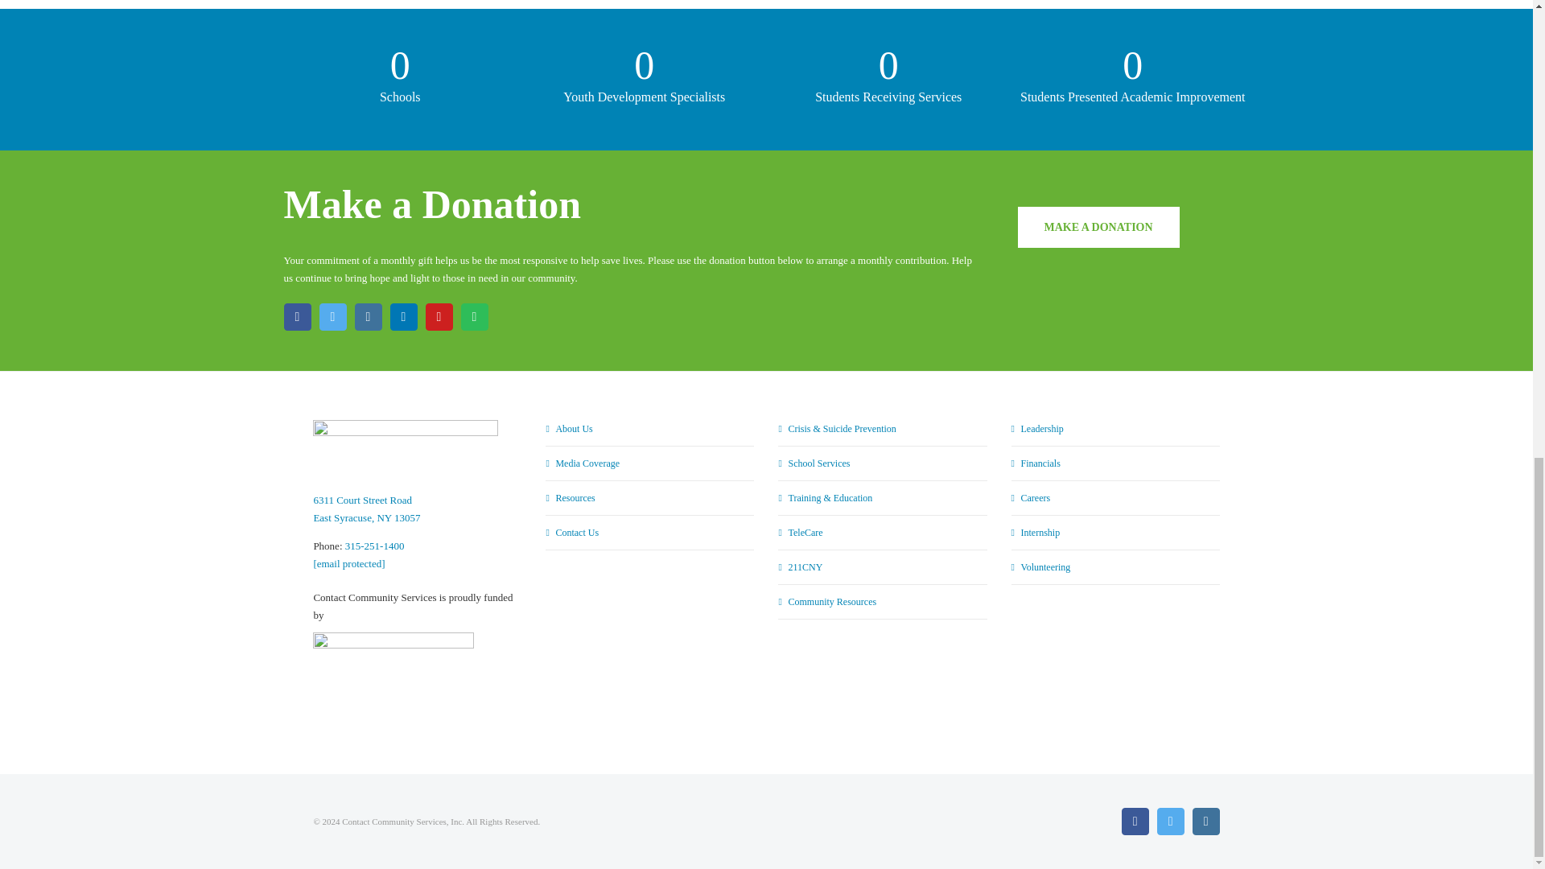 This screenshot has height=869, width=1545. What do you see at coordinates (439, 317) in the screenshot?
I see `YouTube` at bounding box center [439, 317].